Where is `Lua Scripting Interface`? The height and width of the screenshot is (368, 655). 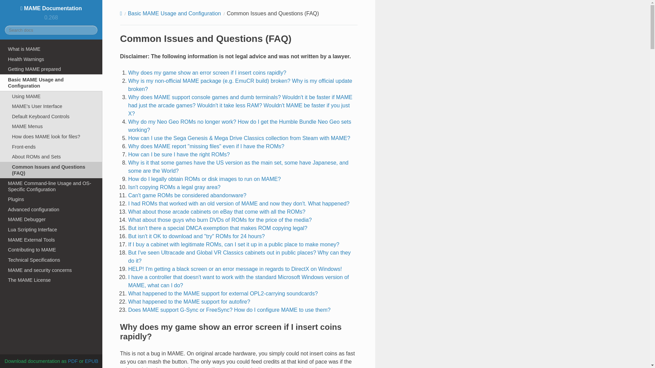
Lua Scripting Interface is located at coordinates (51, 230).